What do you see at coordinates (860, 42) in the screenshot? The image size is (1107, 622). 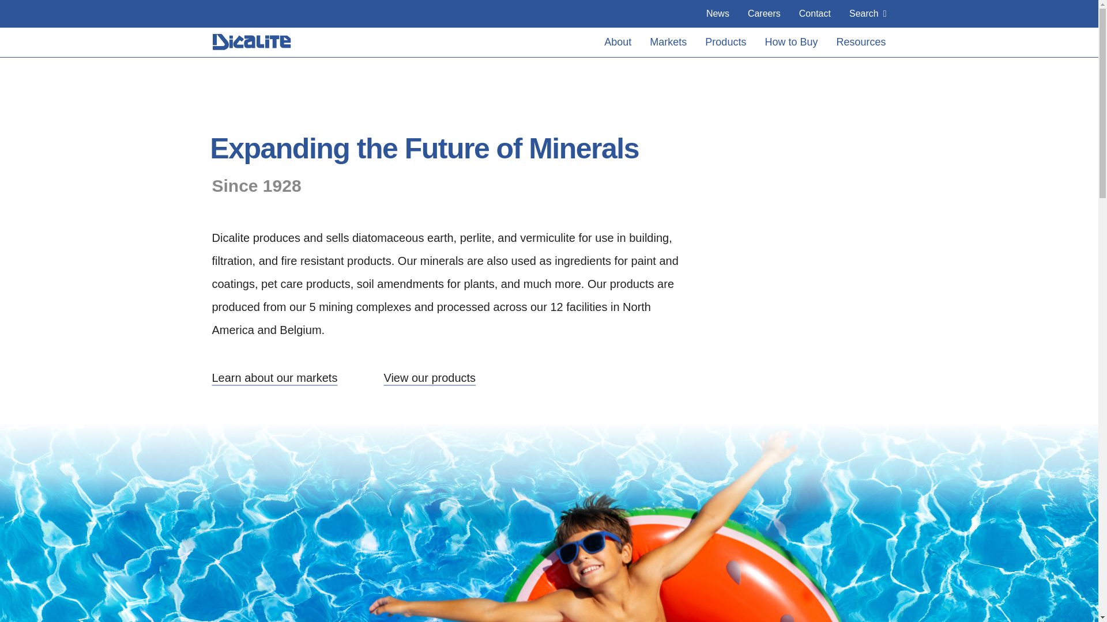 I see `Resources` at bounding box center [860, 42].